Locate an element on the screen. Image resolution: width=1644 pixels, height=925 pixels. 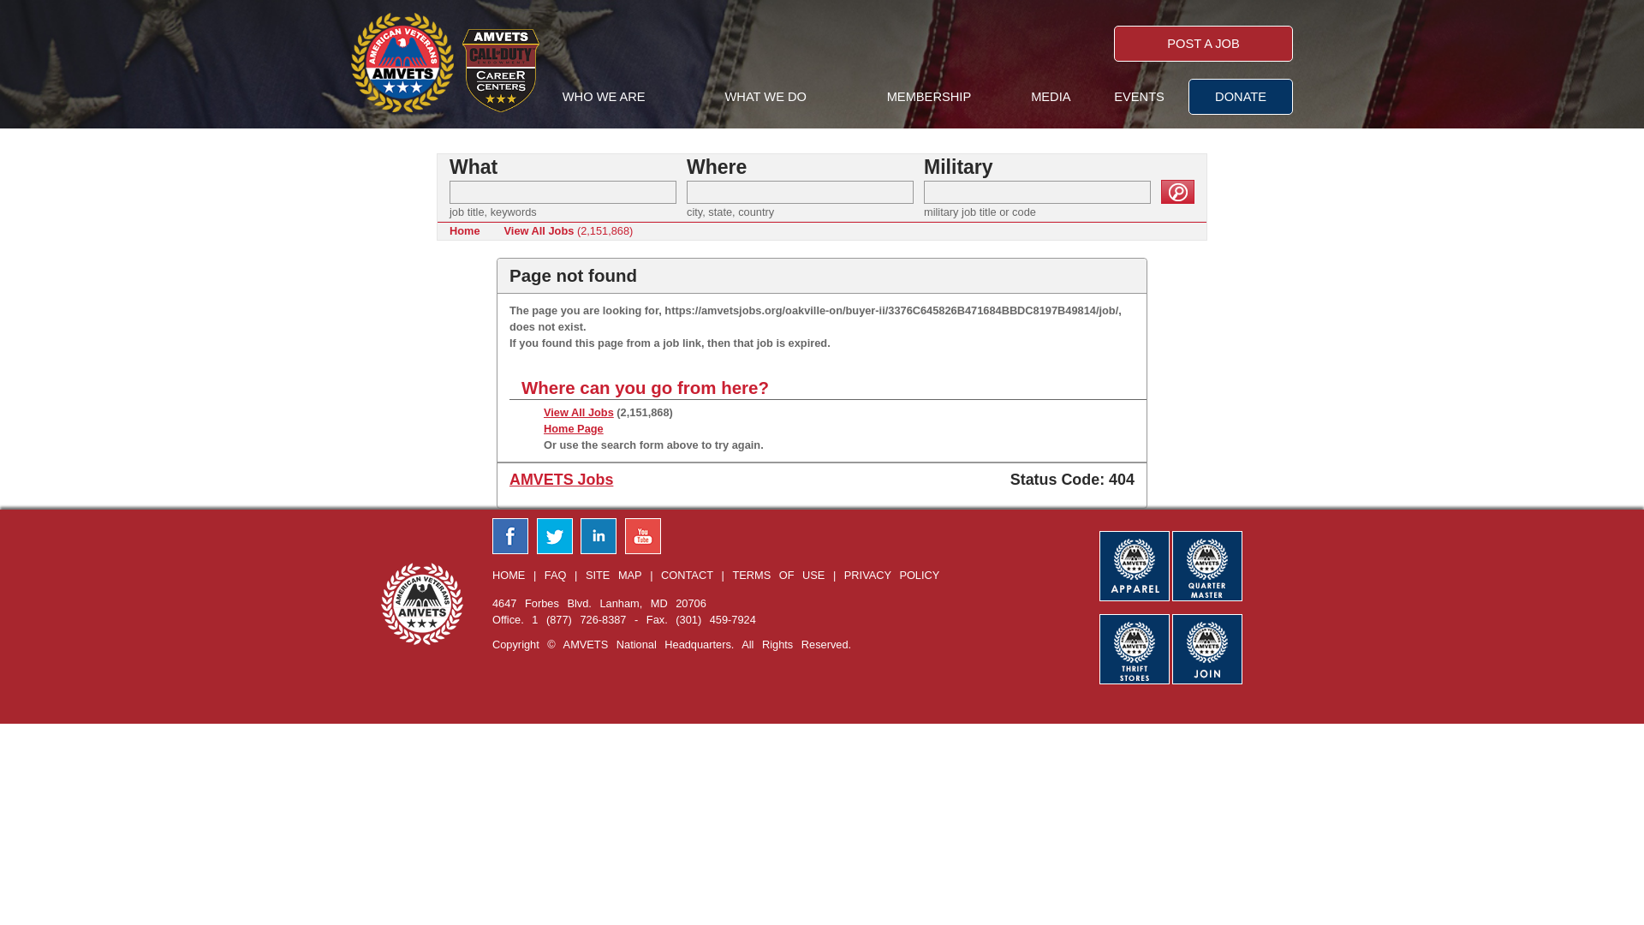
WHO WE ARE is located at coordinates (604, 98).